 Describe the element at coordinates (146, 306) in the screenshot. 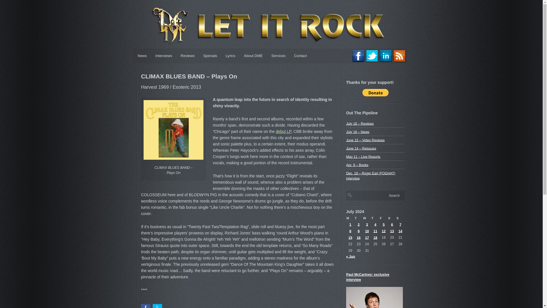

I see `Share on Facebook` at that location.